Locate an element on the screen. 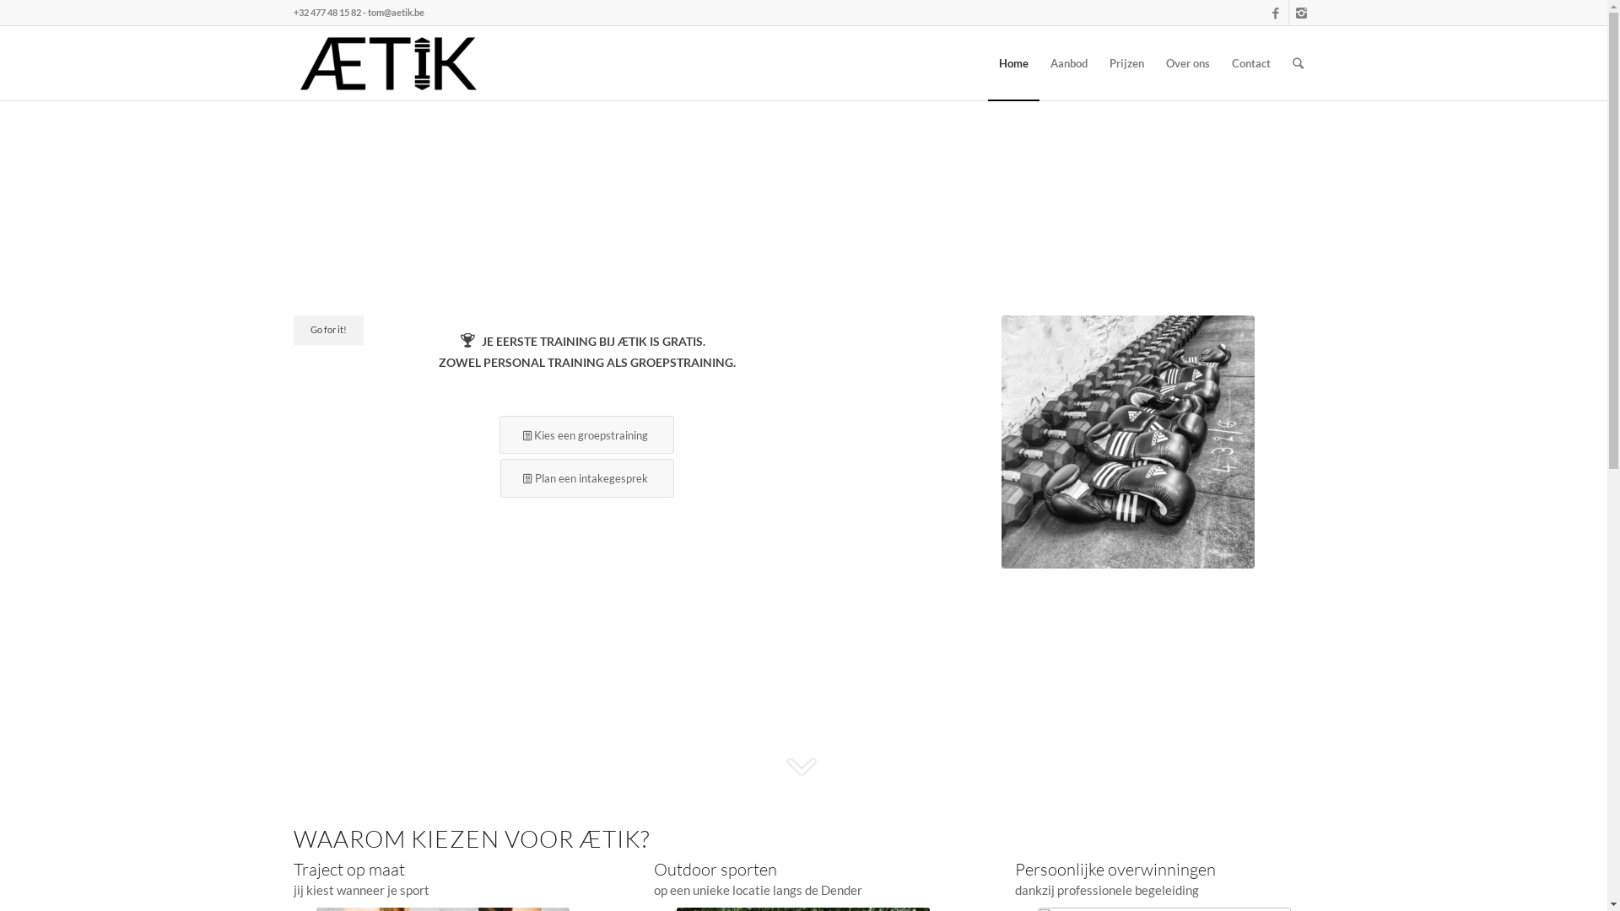  tom@aetik.be is located at coordinates (397, 12).